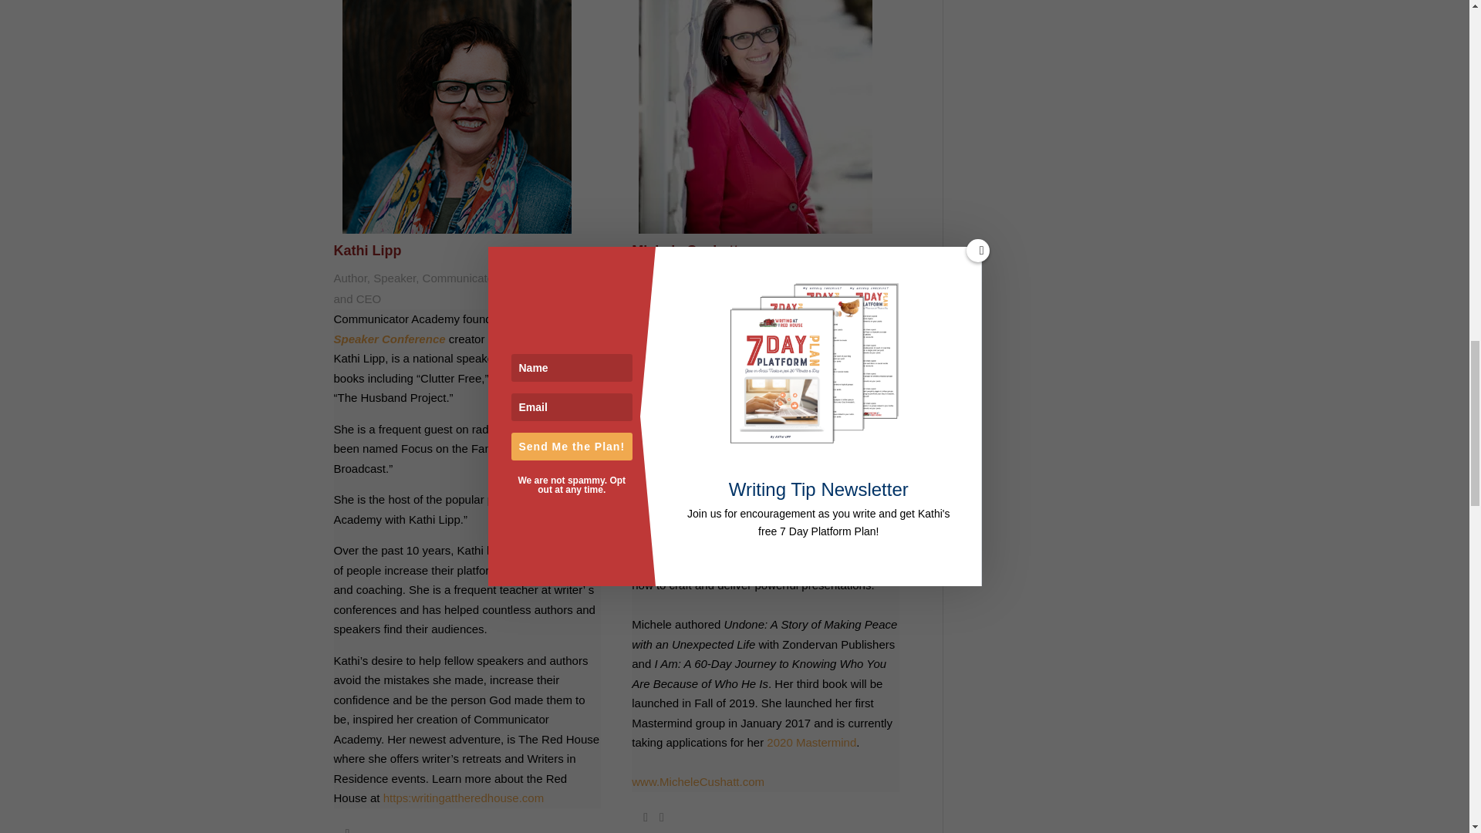  Describe the element at coordinates (811, 742) in the screenshot. I see `2020 Mastermind` at that location.